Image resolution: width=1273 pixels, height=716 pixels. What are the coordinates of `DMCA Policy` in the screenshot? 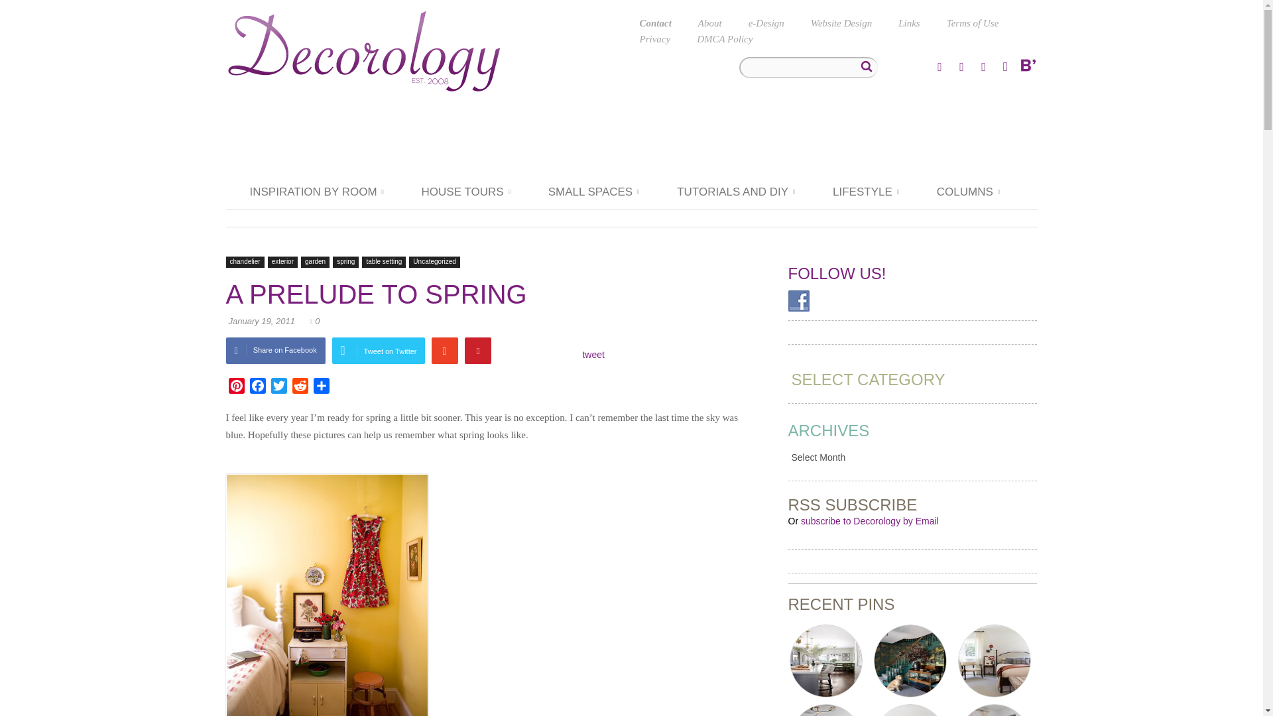 It's located at (724, 38).